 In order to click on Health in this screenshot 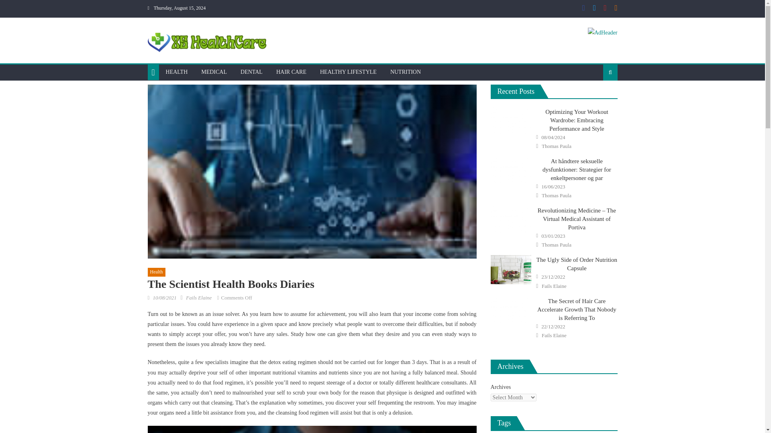, I will do `click(157, 272)`.